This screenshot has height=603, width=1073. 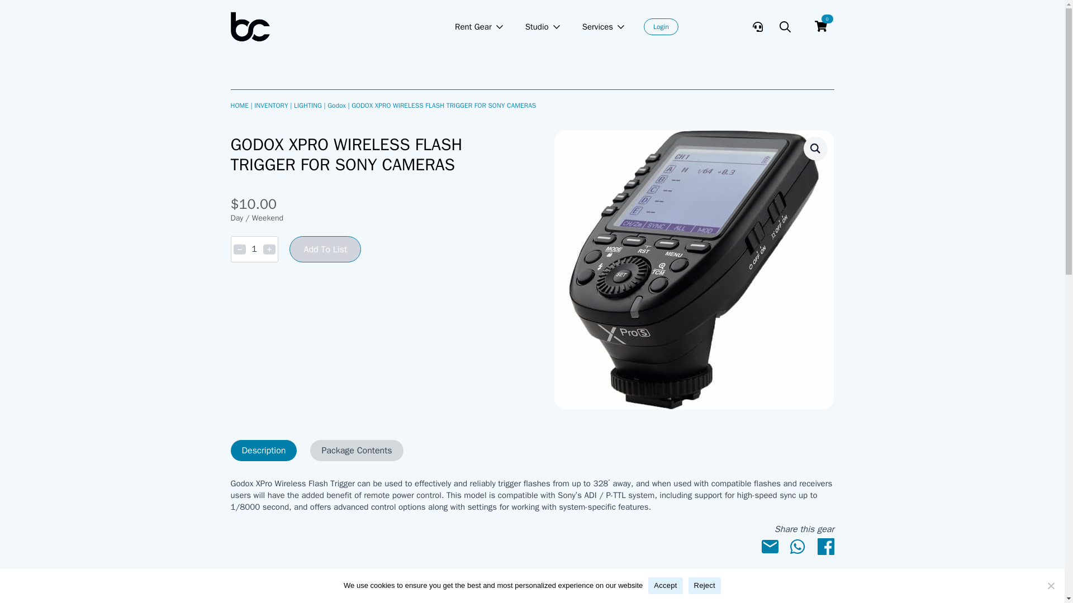 What do you see at coordinates (661, 27) in the screenshot?
I see `Reject` at bounding box center [661, 27].